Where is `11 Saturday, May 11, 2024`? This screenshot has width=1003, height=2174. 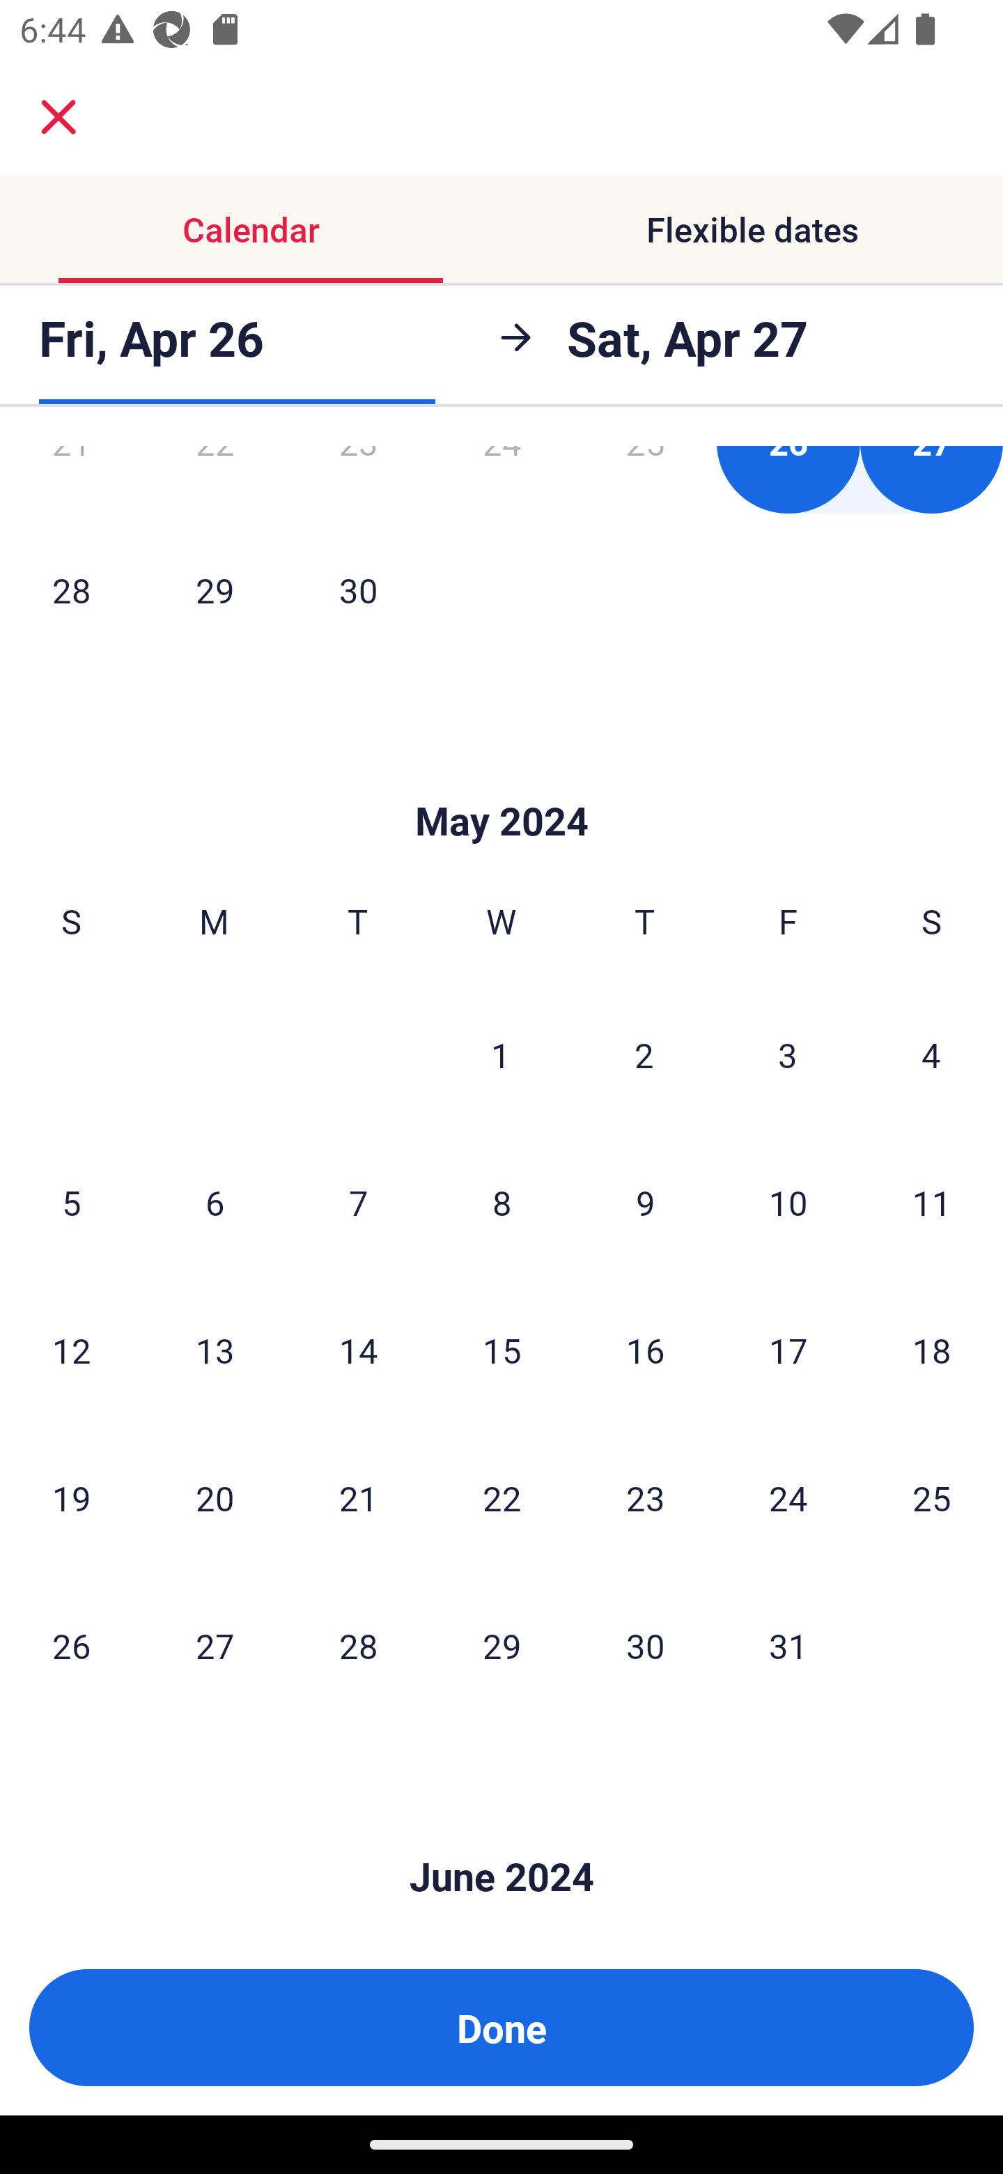
11 Saturday, May 11, 2024 is located at coordinates (932, 1202).